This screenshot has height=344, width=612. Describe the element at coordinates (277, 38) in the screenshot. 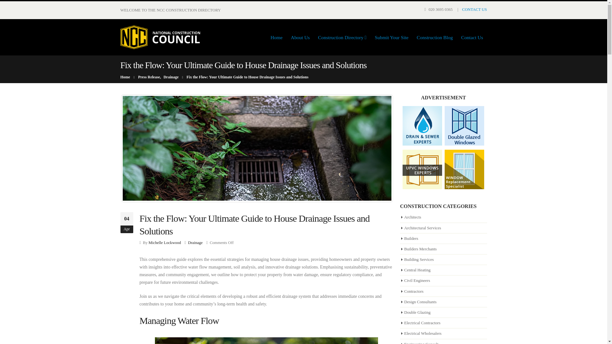

I see `Home` at that location.